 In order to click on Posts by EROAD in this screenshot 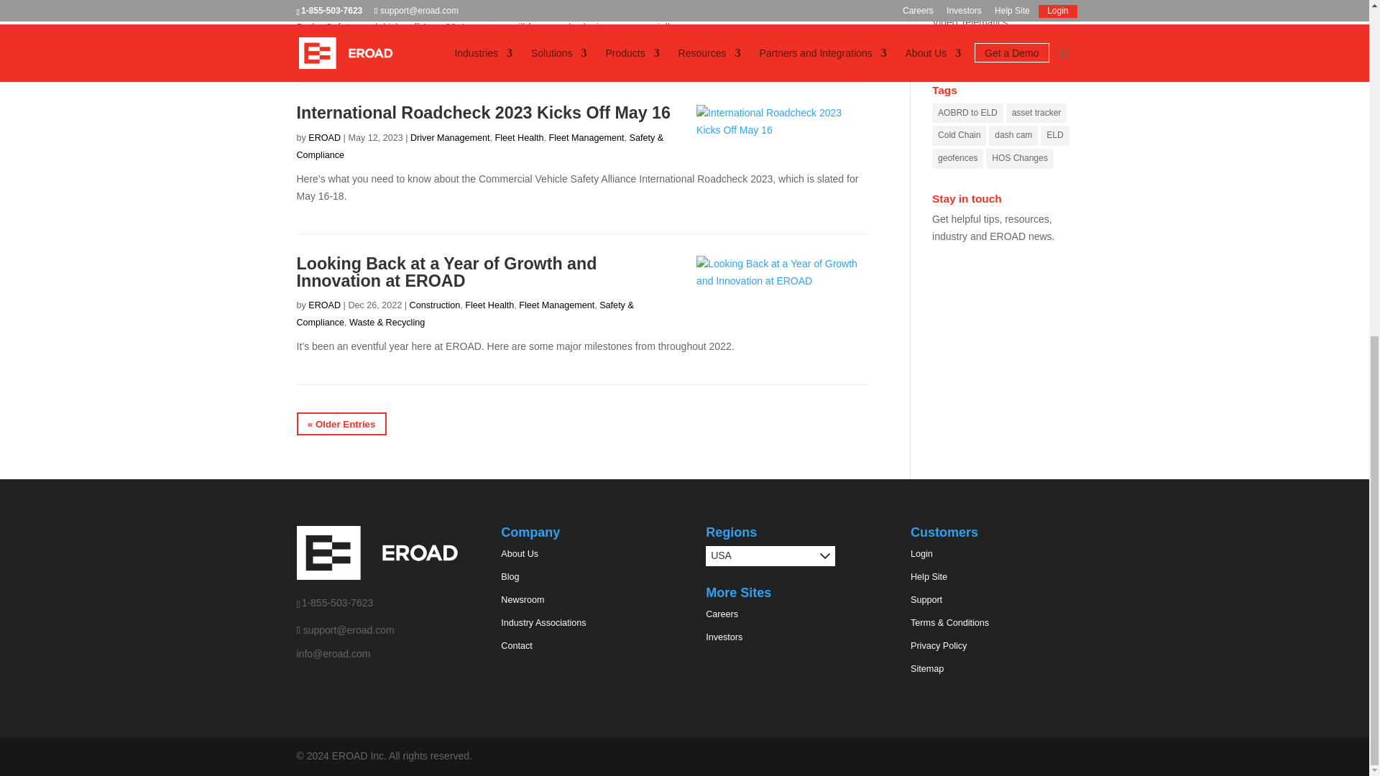, I will do `click(324, 305)`.